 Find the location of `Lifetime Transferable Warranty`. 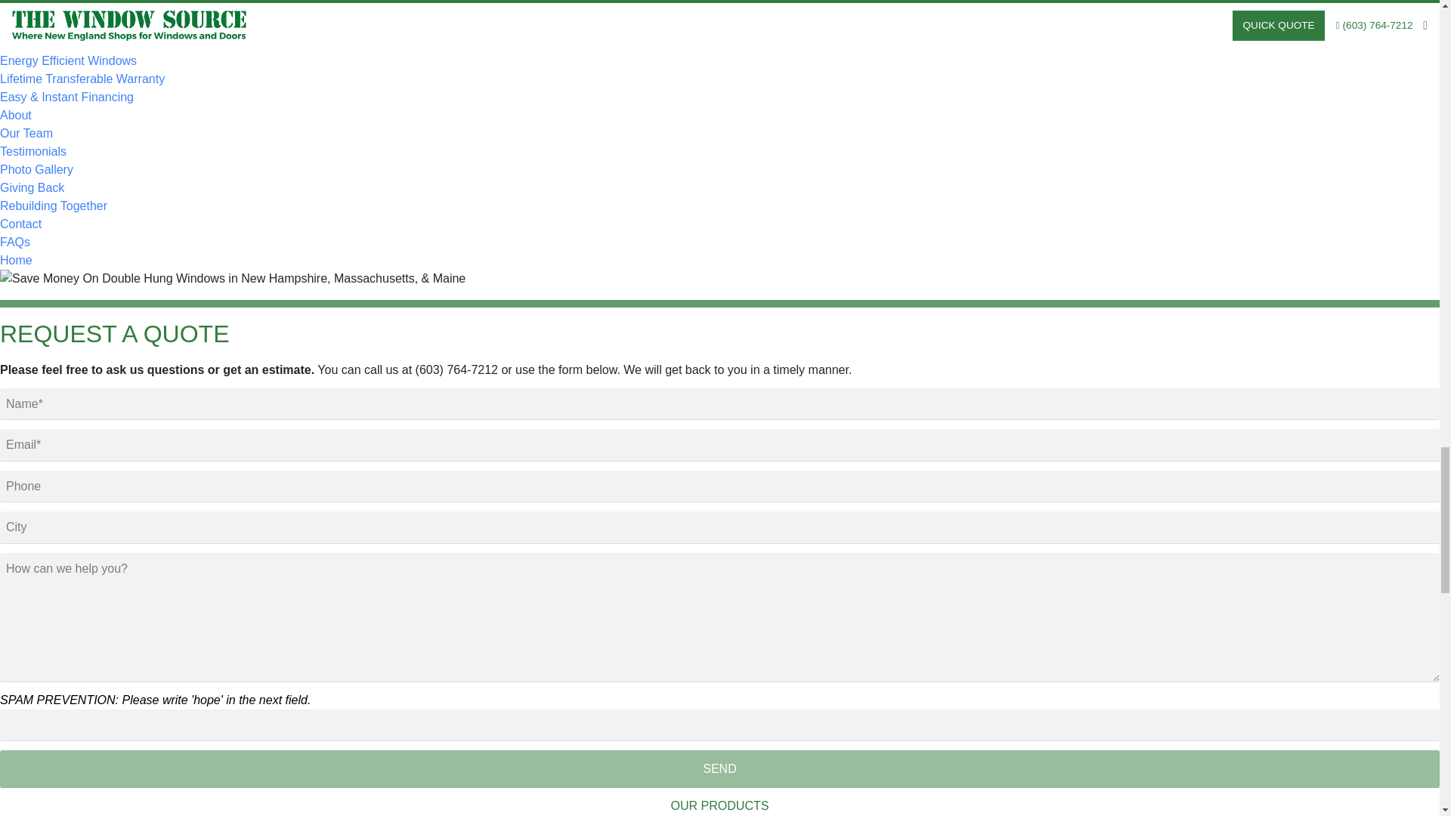

Lifetime Transferable Warranty is located at coordinates (82, 79).